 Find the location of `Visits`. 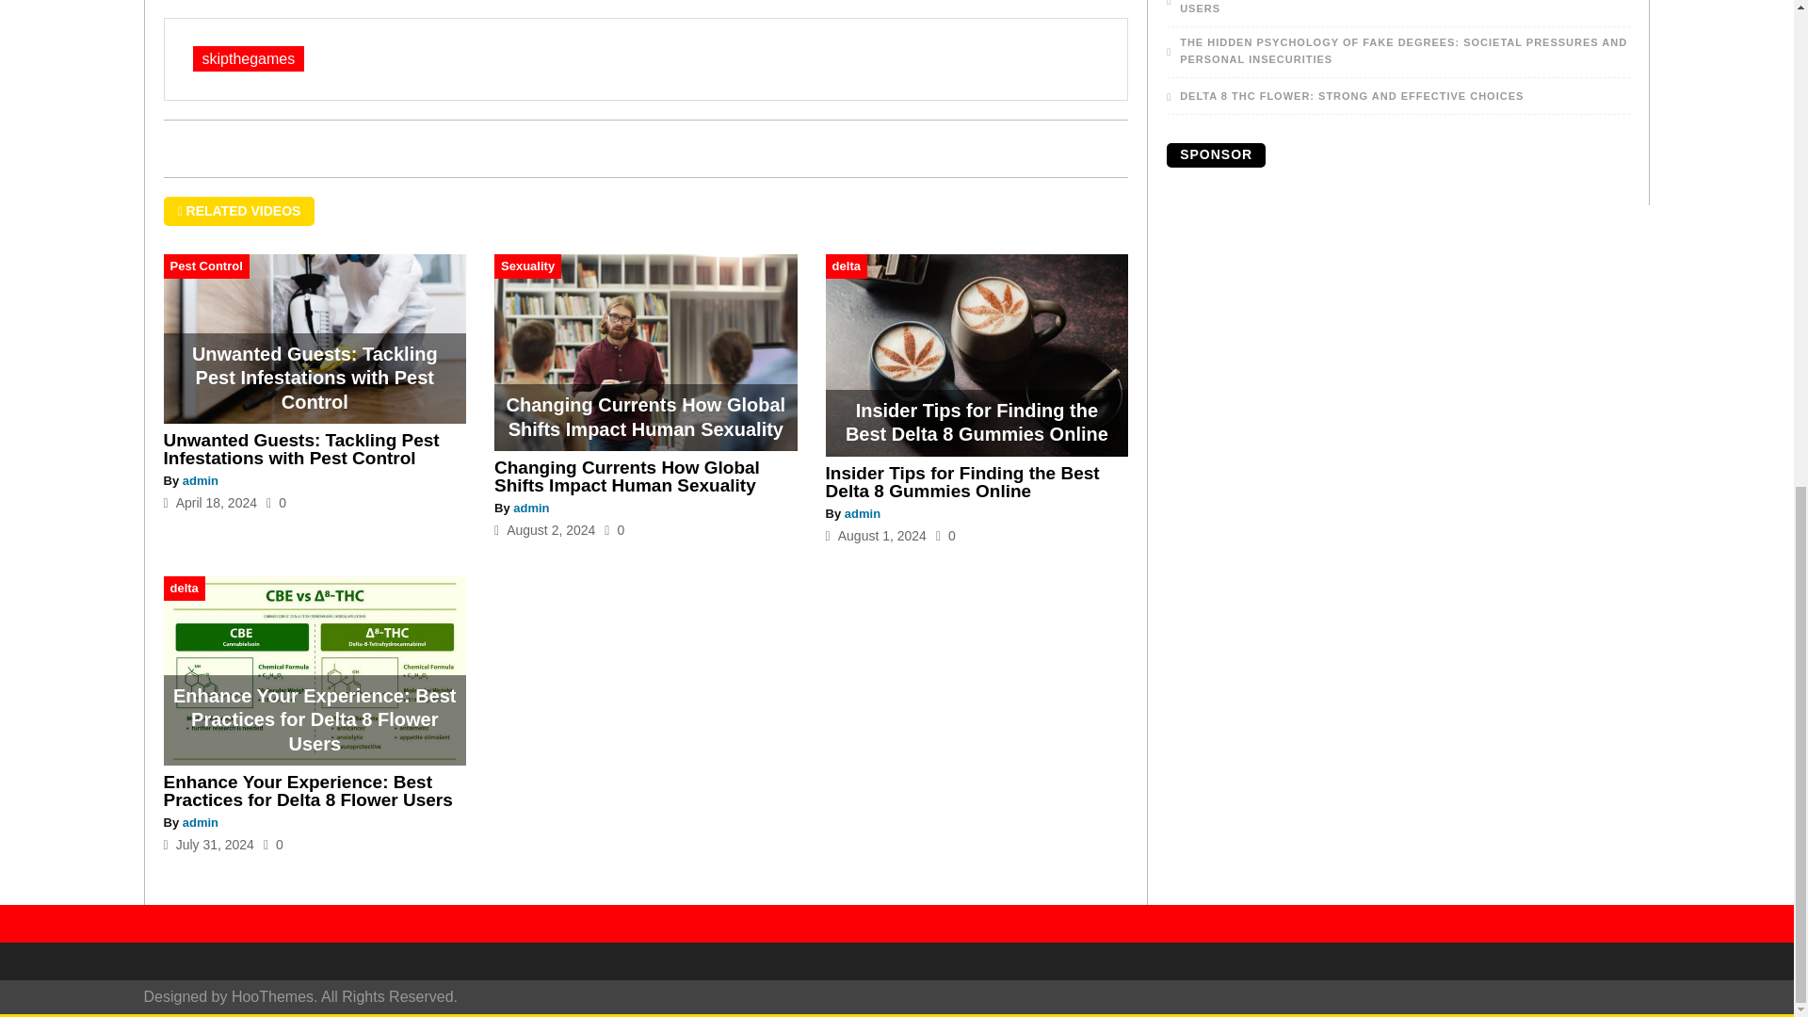

Visits is located at coordinates (275, 503).